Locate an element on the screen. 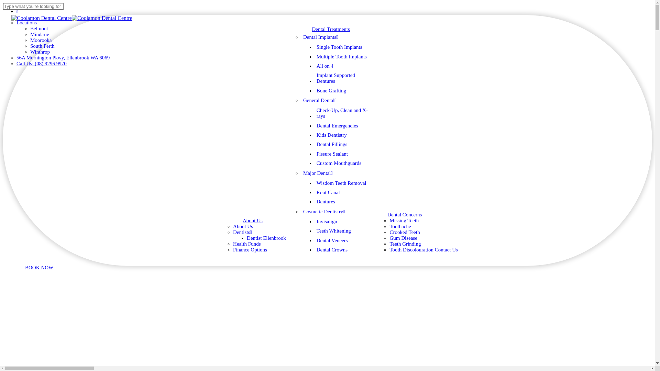  Locations is located at coordinates (27, 23).